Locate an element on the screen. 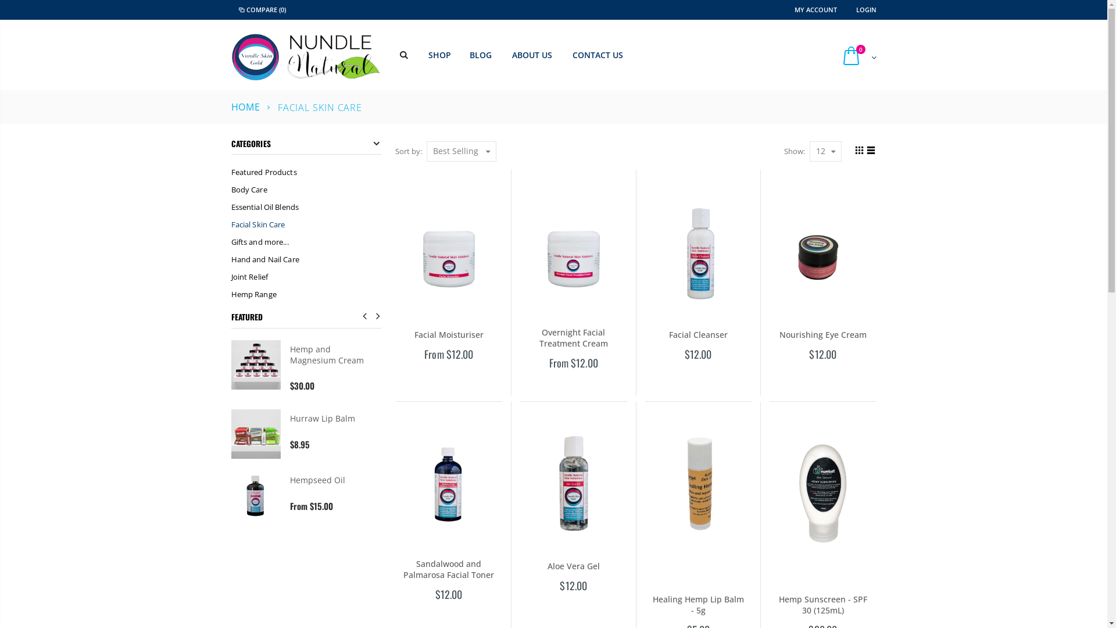  Overnight Facial Treatment Cream is located at coordinates (574, 338).